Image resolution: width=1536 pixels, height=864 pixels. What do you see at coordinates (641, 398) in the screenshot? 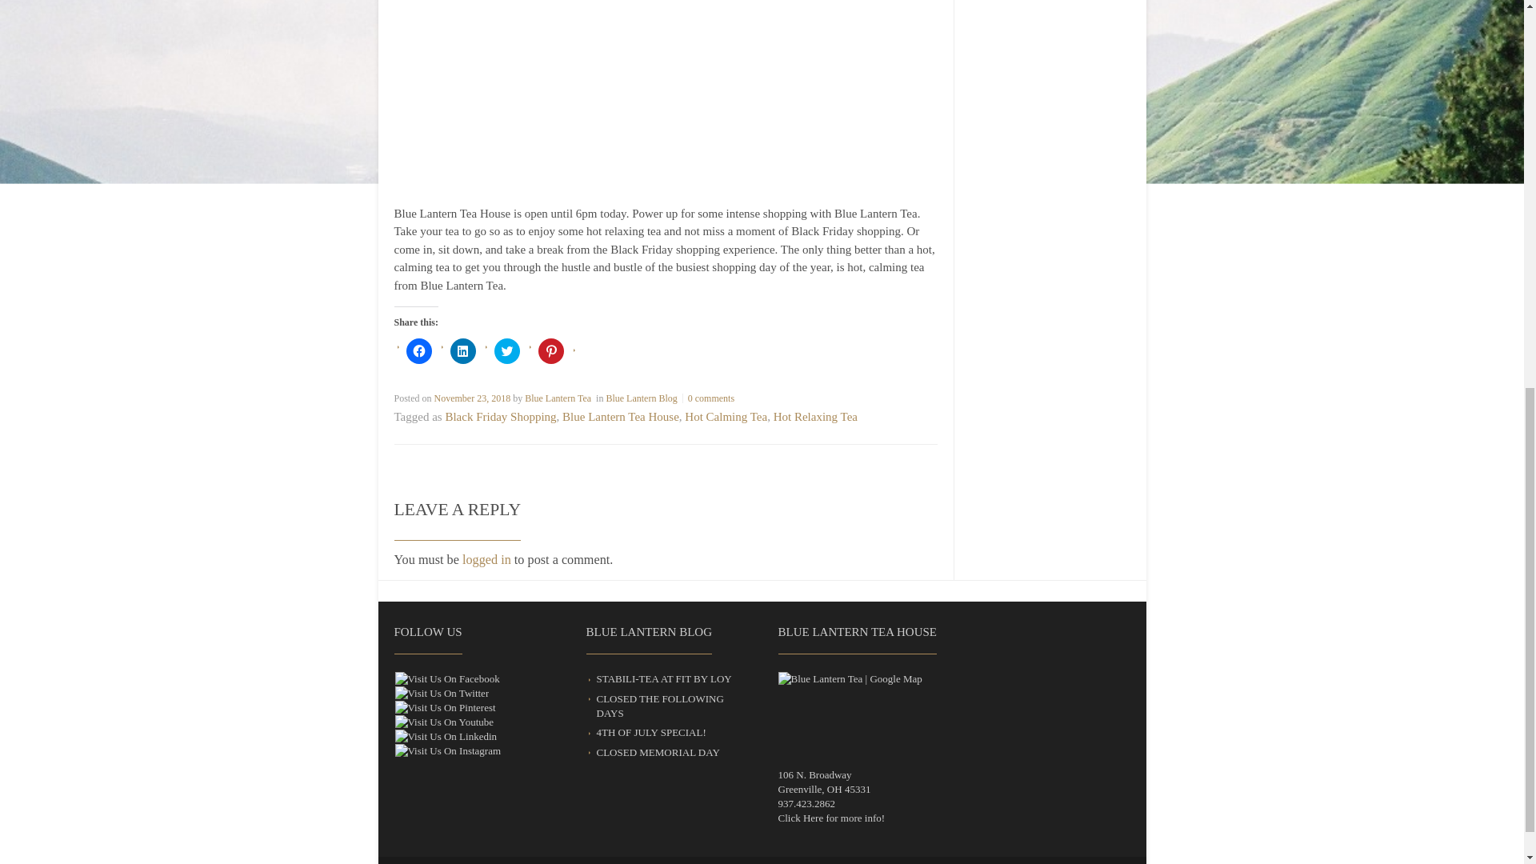
I see `Blue Lantern Blog` at bounding box center [641, 398].